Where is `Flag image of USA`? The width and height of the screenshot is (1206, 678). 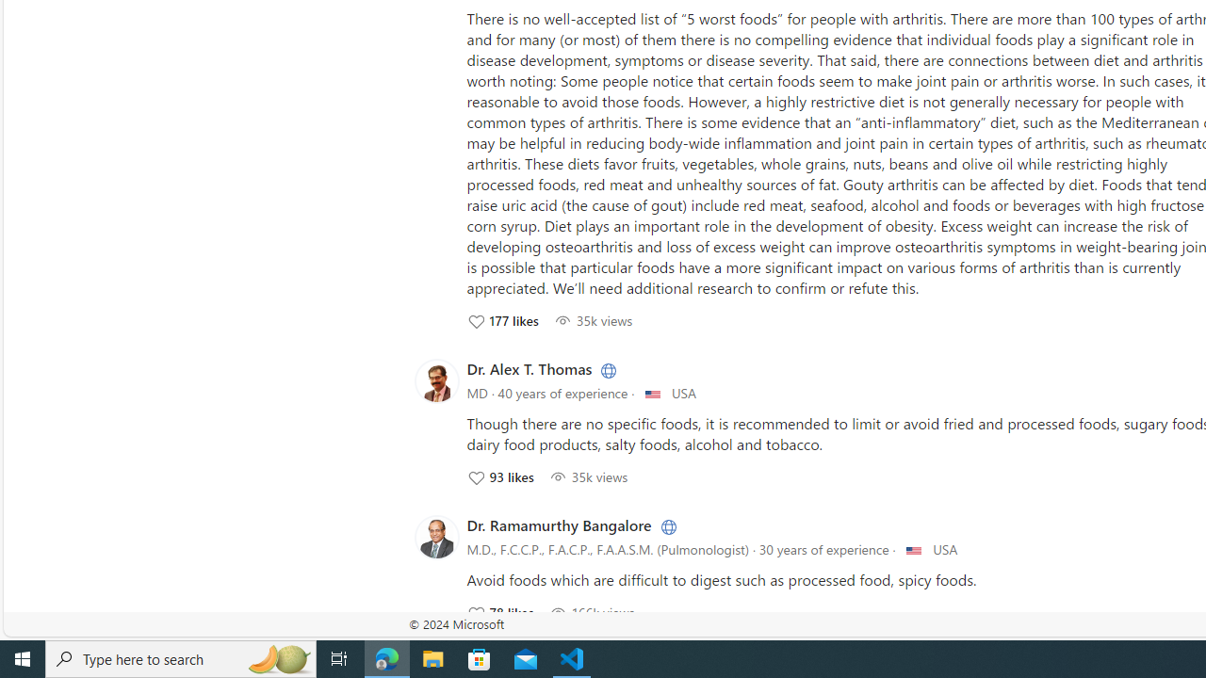
Flag image of USA is located at coordinates (914, 550).